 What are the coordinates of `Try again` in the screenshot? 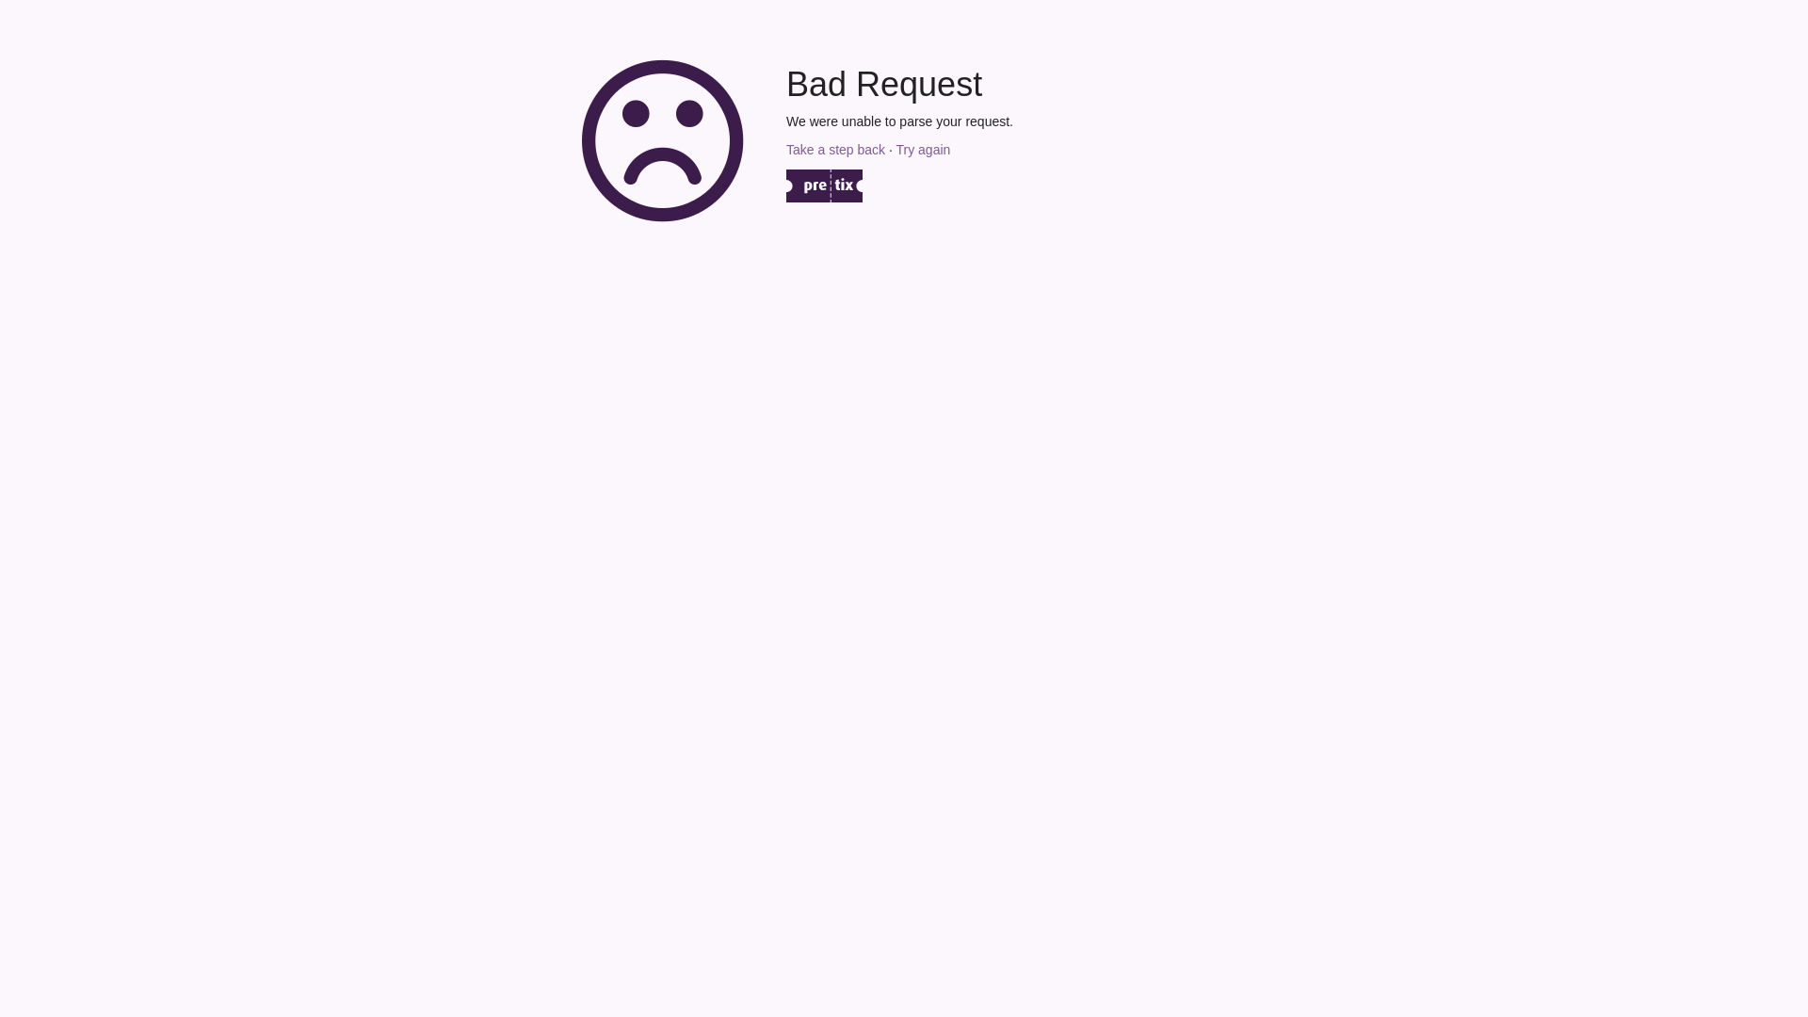 It's located at (923, 150).